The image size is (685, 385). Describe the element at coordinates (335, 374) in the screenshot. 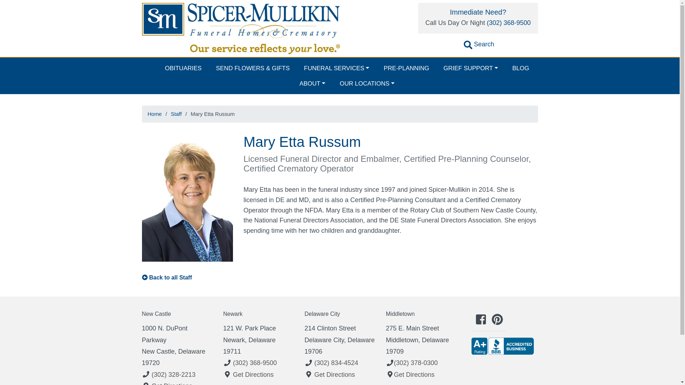

I see `Get Directions` at that location.